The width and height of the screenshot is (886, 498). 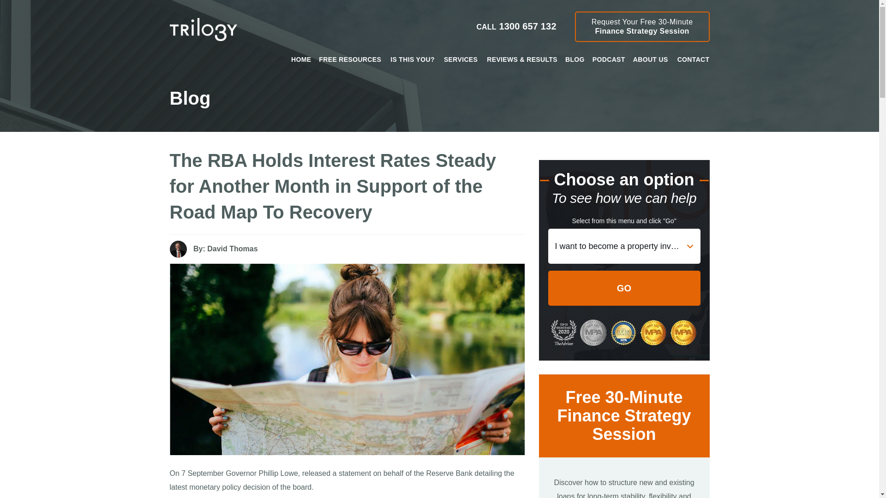 I want to click on CALL 1300 657 132, so click(x=301, y=59).